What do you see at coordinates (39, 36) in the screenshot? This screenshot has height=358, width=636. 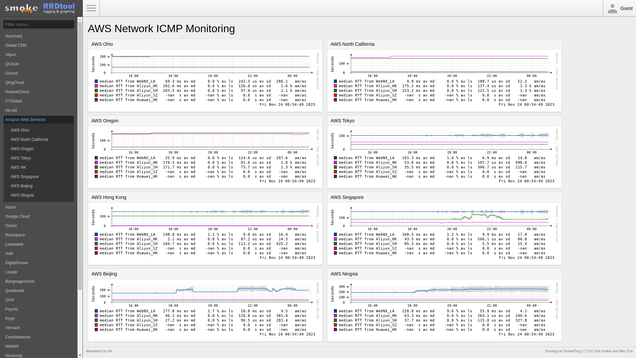 I see `Summary` at bounding box center [39, 36].